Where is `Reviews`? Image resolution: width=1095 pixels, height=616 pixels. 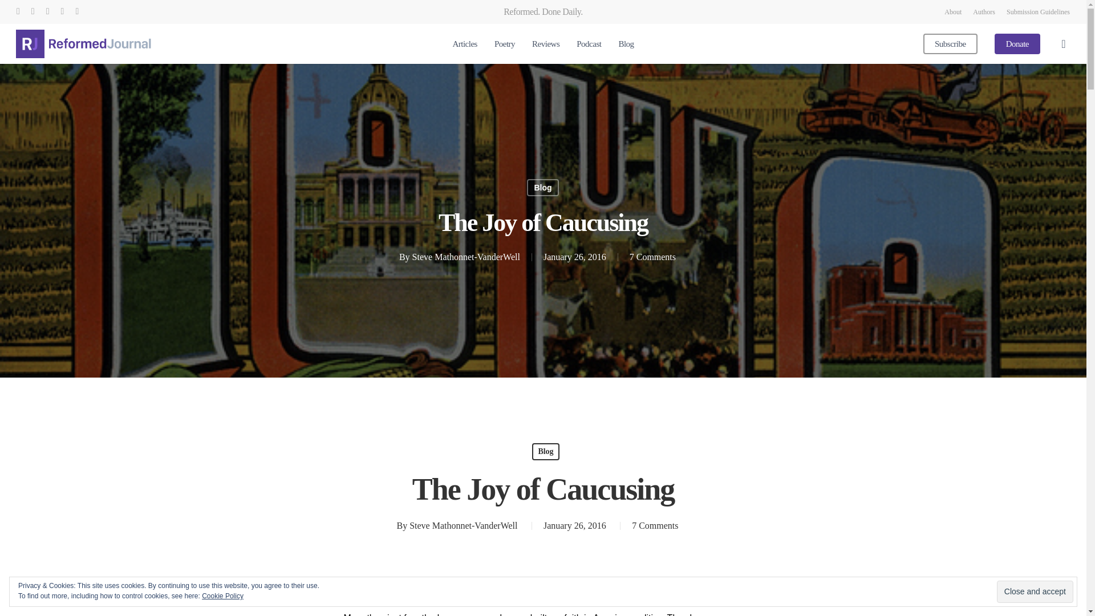
Reviews is located at coordinates (546, 44).